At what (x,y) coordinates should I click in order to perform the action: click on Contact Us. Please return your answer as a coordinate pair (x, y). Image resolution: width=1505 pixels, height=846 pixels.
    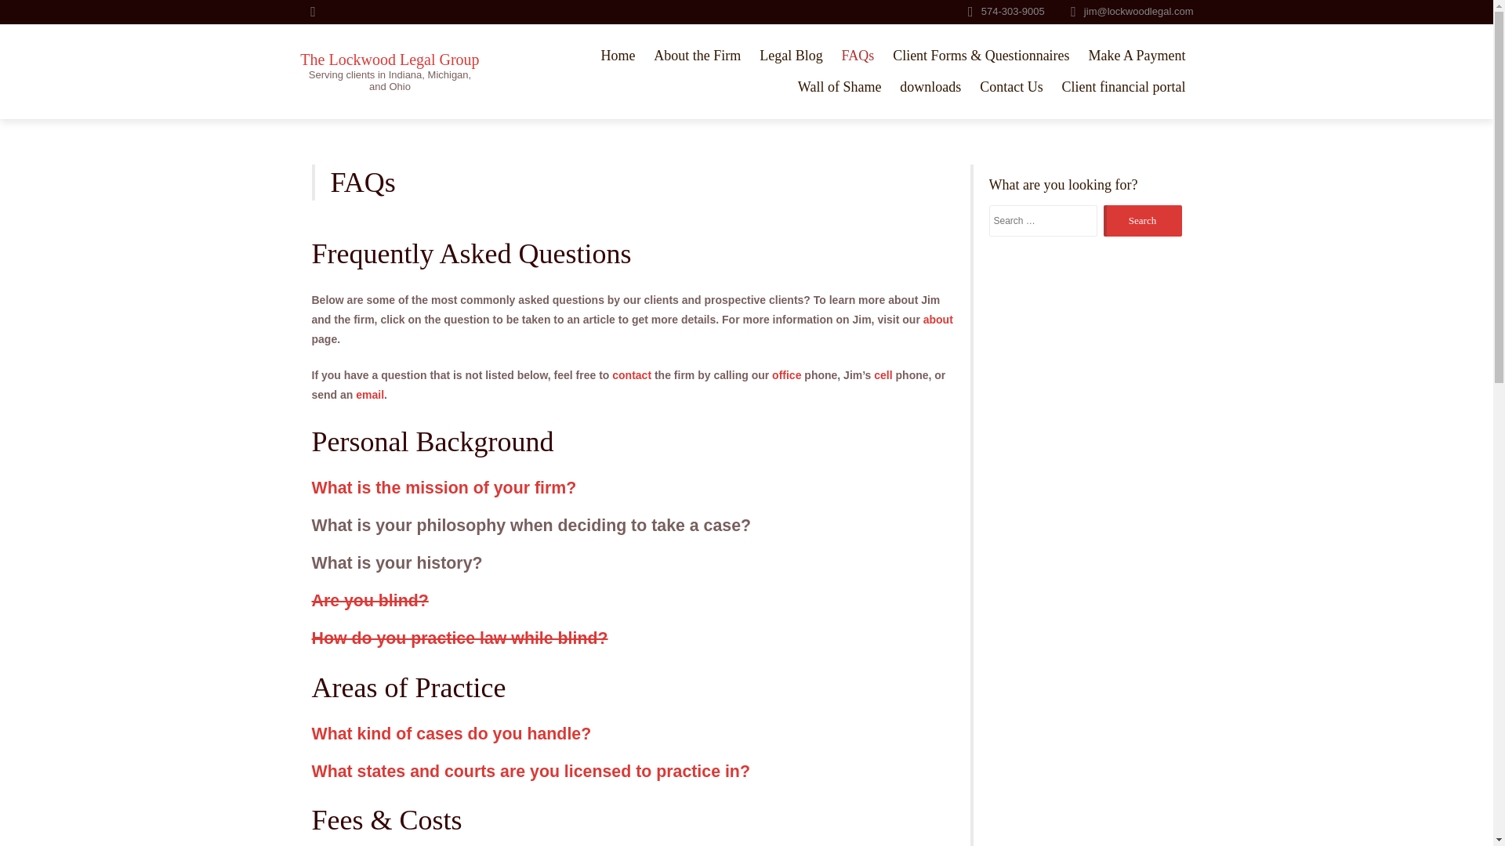
    Looking at the image, I should click on (1011, 86).